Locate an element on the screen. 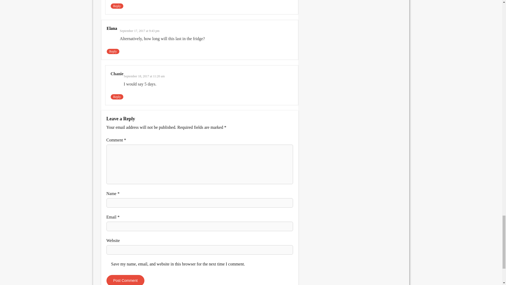  Post Comment is located at coordinates (125, 280).